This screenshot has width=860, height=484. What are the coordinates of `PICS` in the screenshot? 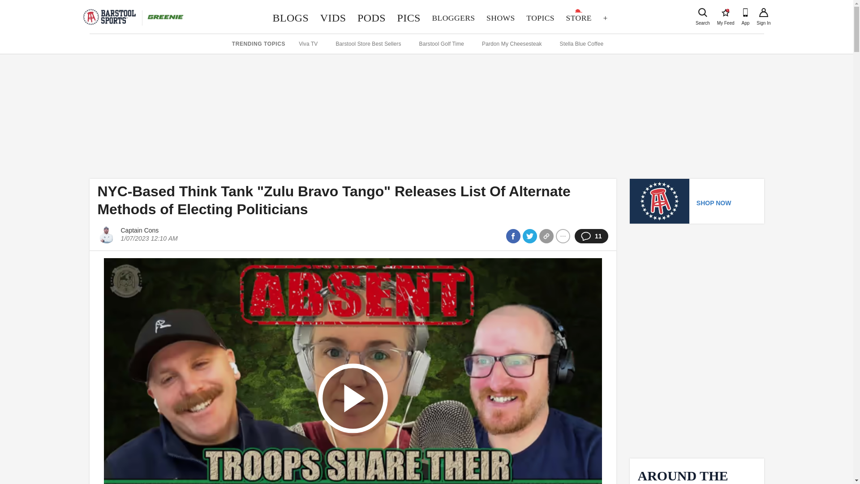 It's located at (408, 18).